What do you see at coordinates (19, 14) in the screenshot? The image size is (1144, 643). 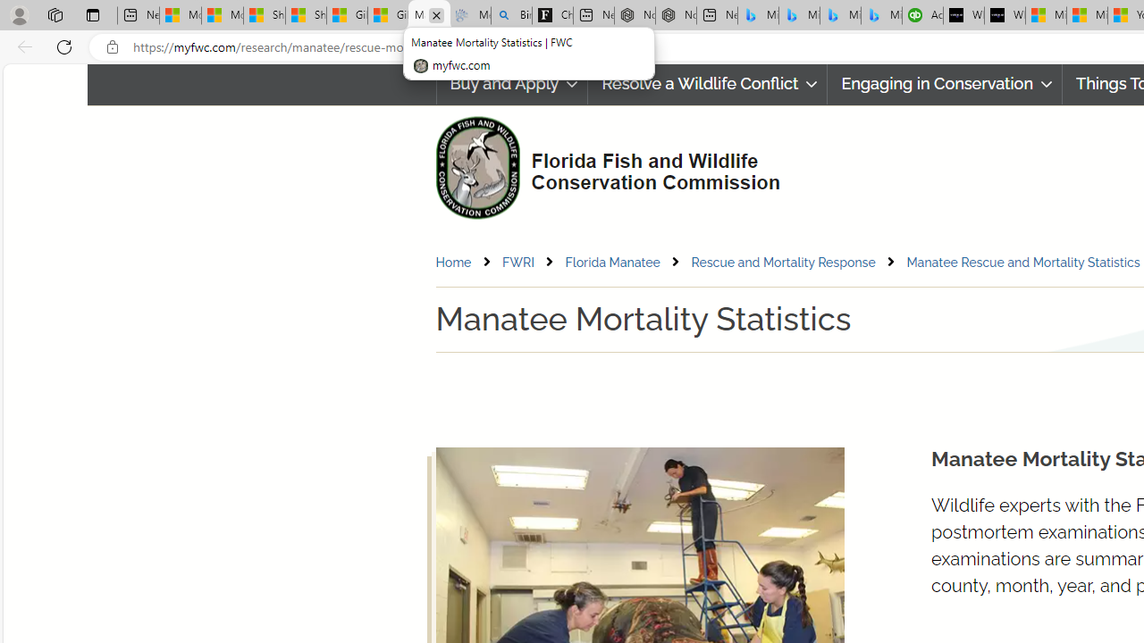 I see `Personal Profile` at bounding box center [19, 14].